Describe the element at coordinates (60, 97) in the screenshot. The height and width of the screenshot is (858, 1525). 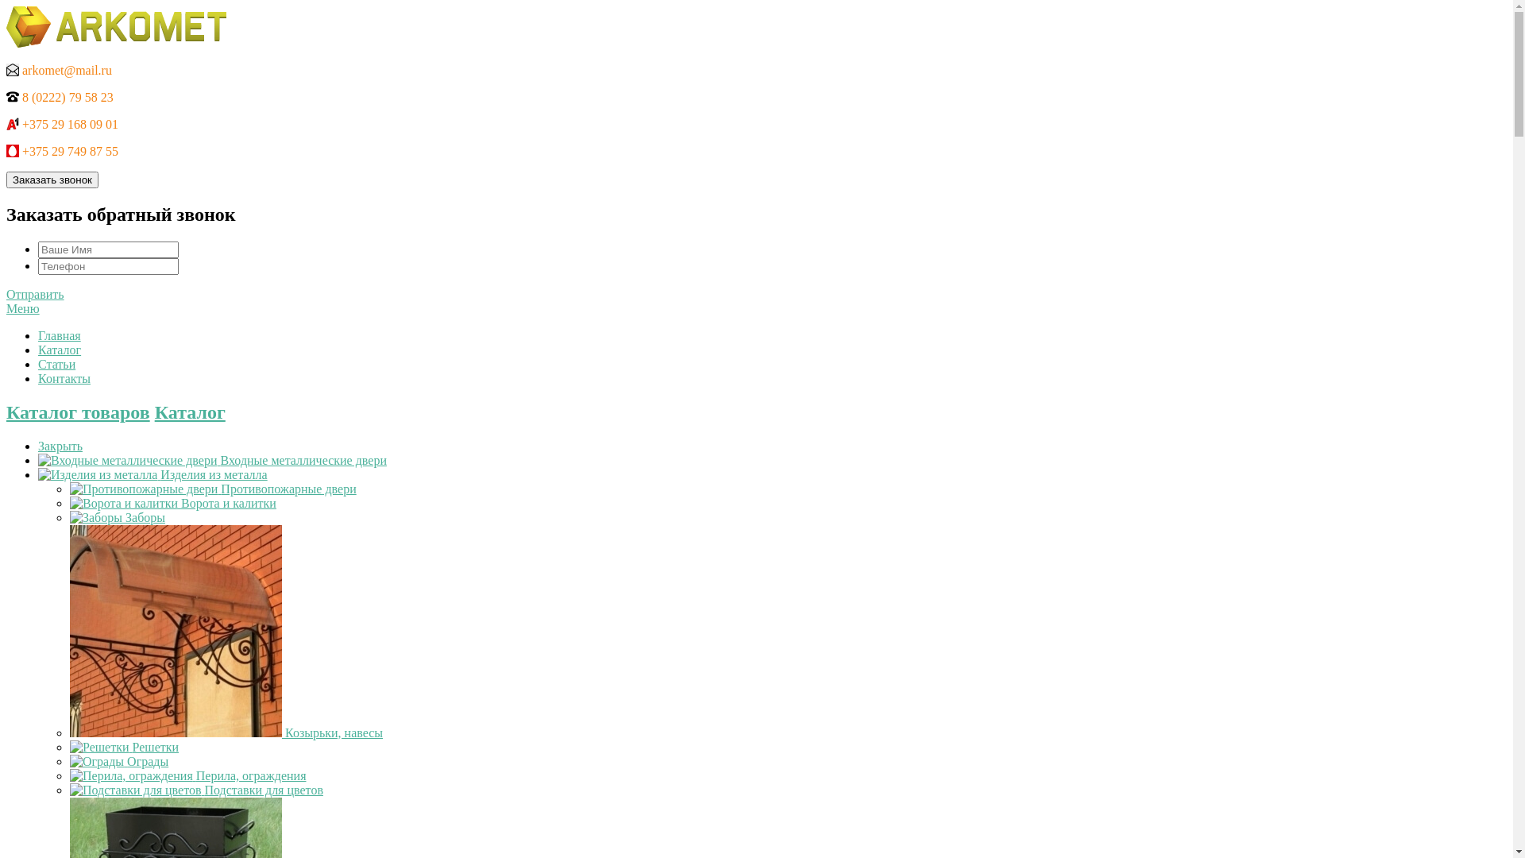
I see `8 (0222) 79 58 23` at that location.